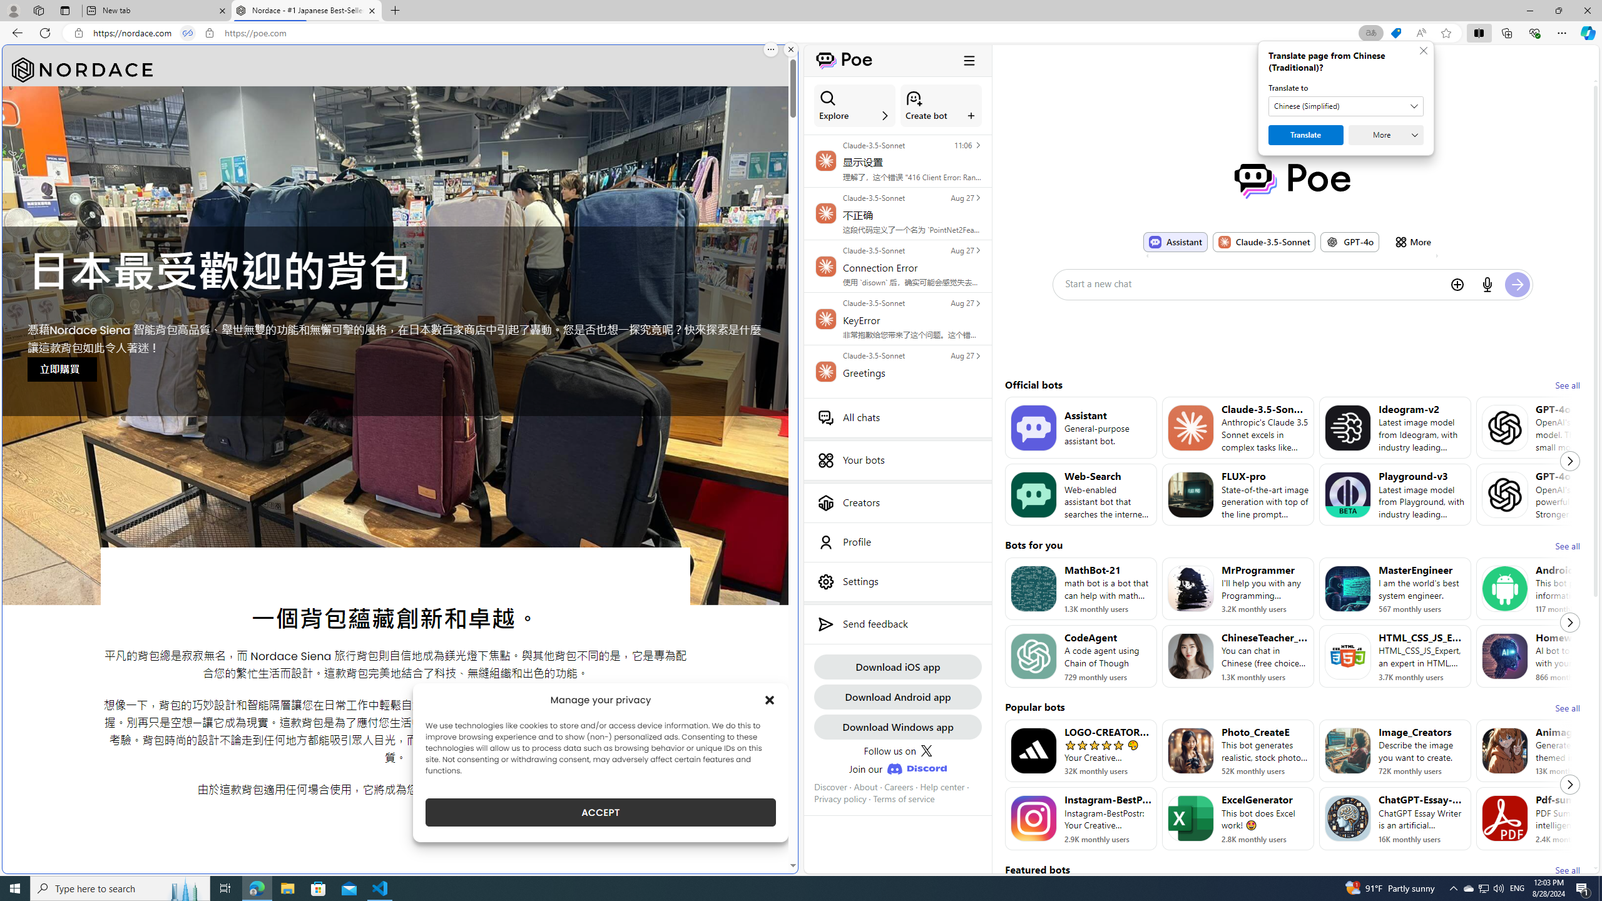 The width and height of the screenshot is (1602, 901). What do you see at coordinates (865, 786) in the screenshot?
I see `About` at bounding box center [865, 786].